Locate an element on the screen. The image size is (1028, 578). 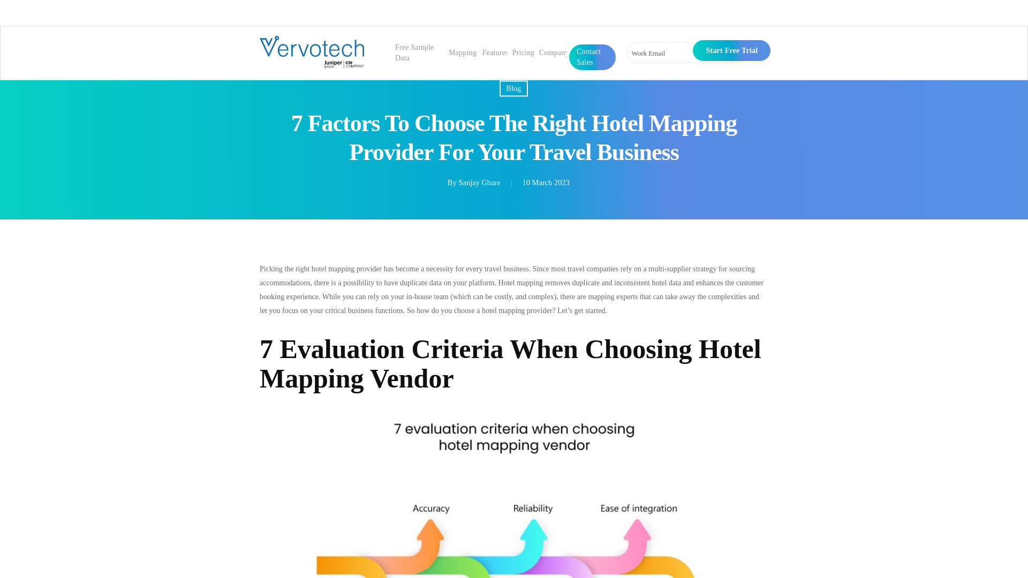
Company is located at coordinates (554, 52).